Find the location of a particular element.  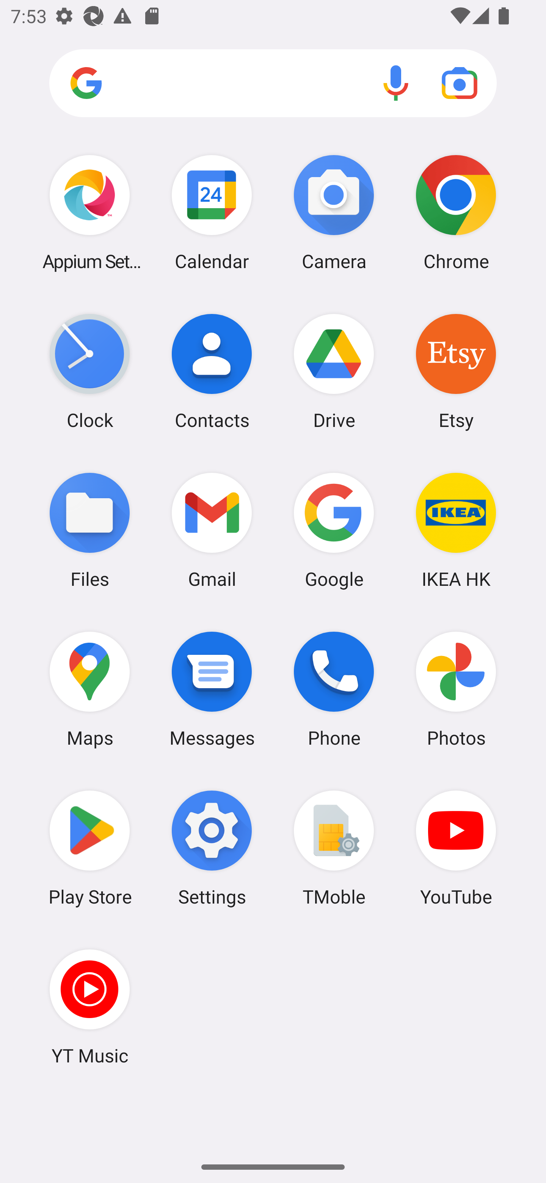

Etsy is located at coordinates (456, 371).